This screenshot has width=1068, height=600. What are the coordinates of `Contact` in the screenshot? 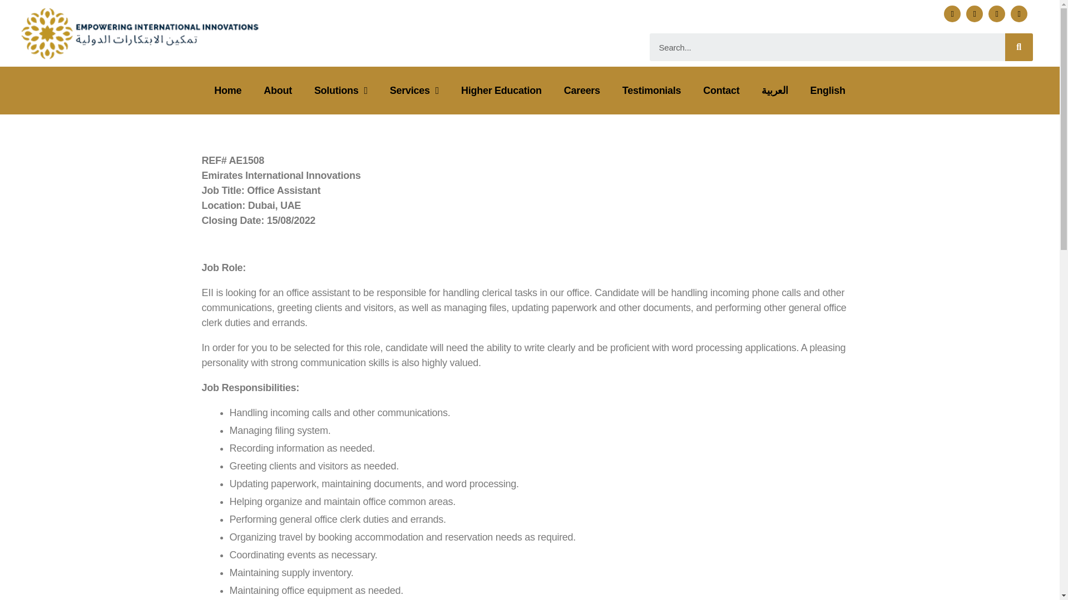 It's located at (721, 90).